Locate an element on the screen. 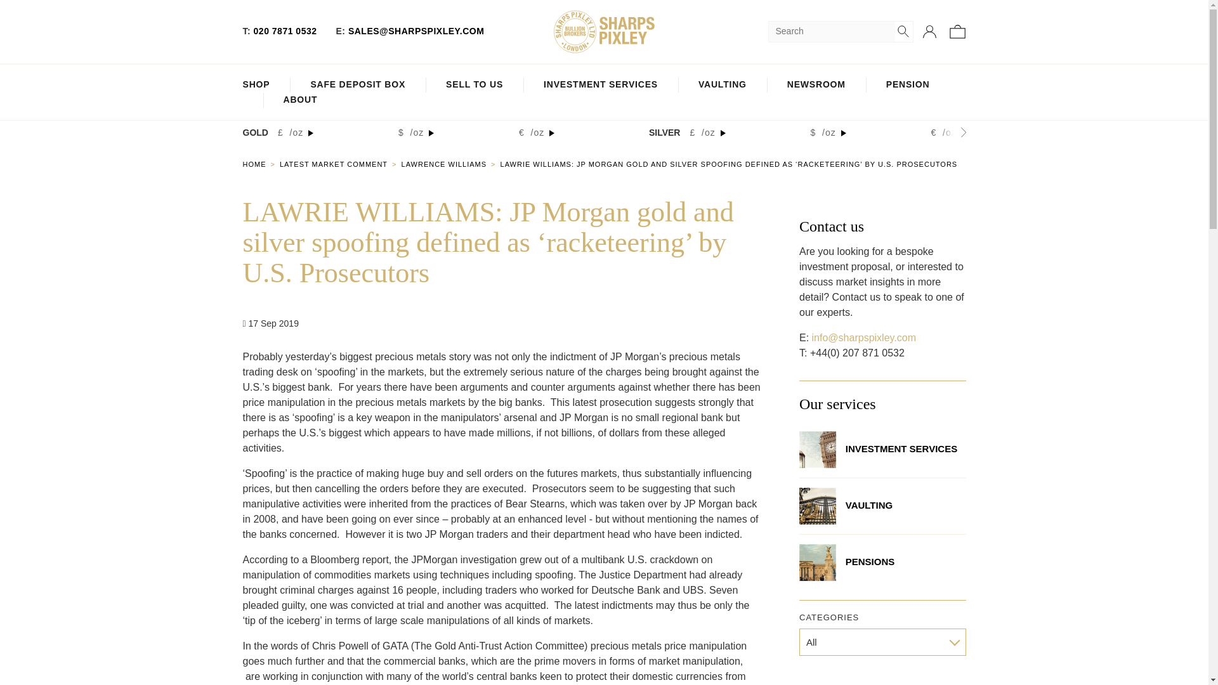 This screenshot has height=685, width=1218. Buy gold online is located at coordinates (260, 164).